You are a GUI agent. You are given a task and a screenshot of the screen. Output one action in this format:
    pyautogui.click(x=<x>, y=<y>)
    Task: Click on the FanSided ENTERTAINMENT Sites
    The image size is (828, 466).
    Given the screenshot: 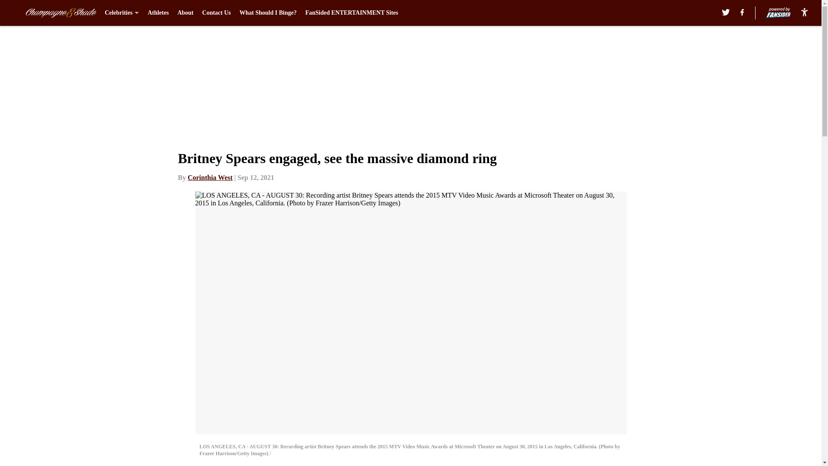 What is the action you would take?
    pyautogui.click(x=352, y=13)
    